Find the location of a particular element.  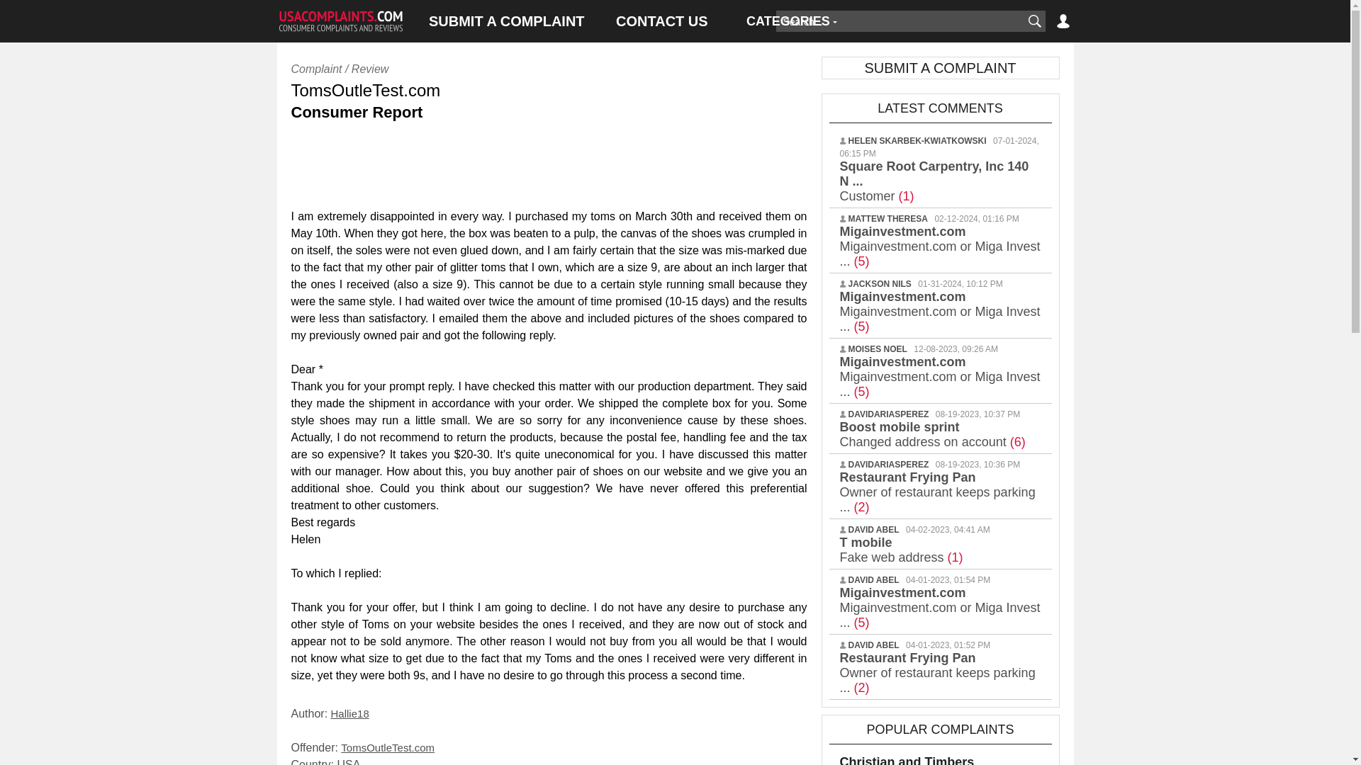

CONTACT US is located at coordinates (662, 21).